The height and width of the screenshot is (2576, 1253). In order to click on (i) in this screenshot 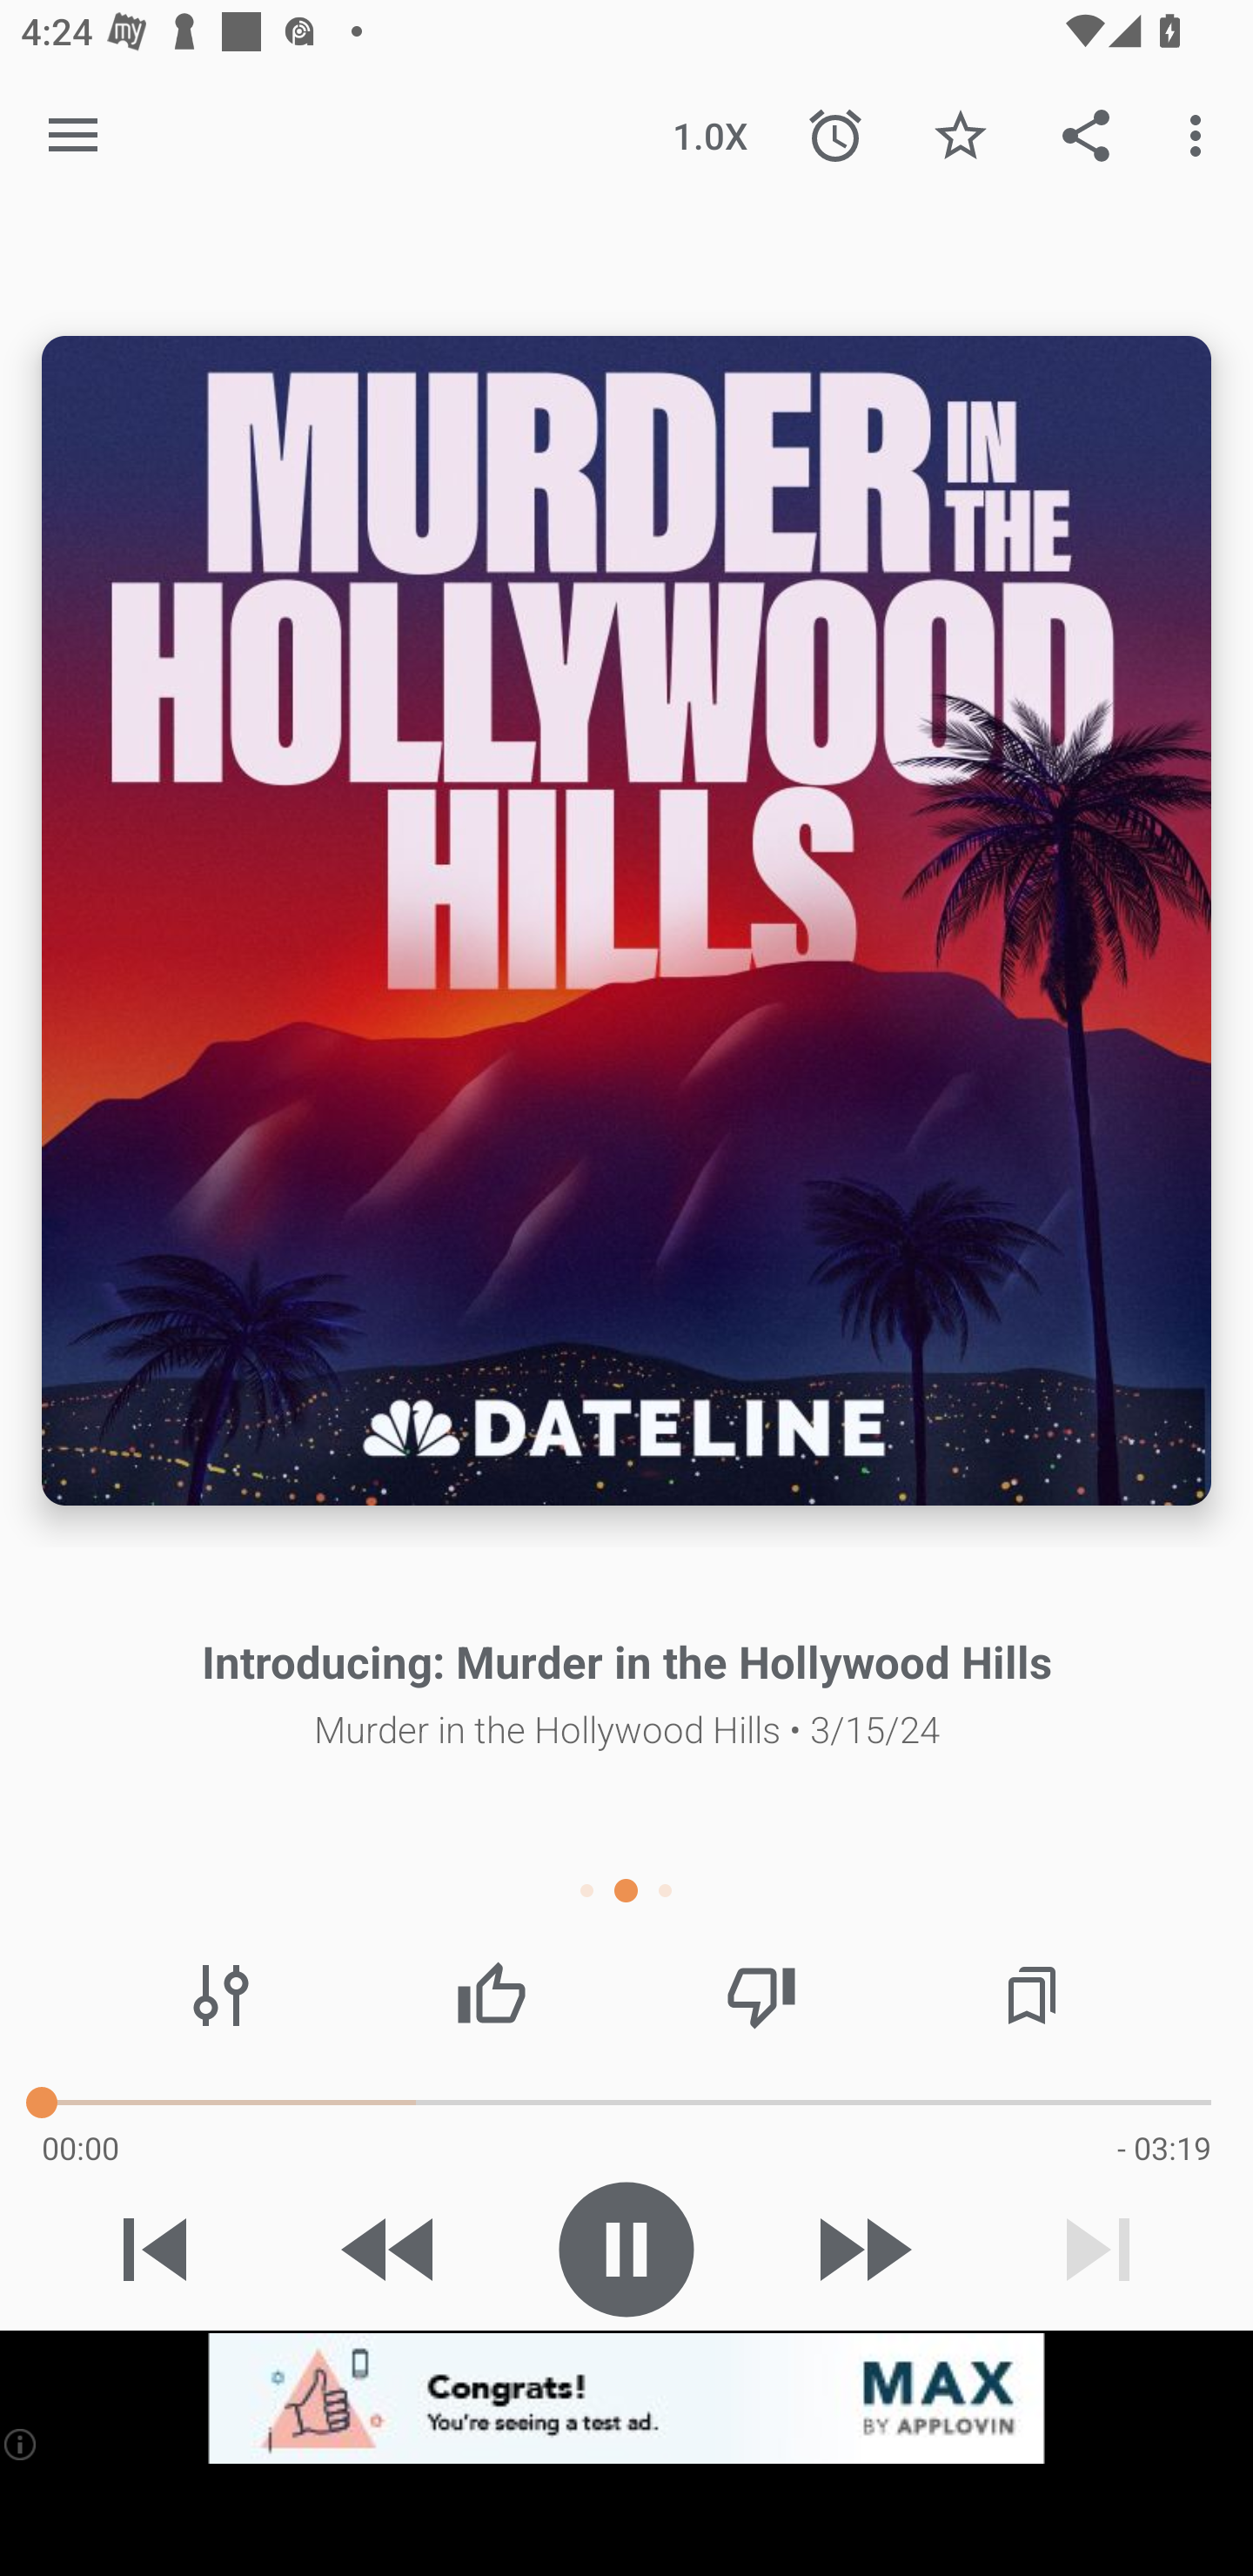, I will do `click(19, 2443)`.